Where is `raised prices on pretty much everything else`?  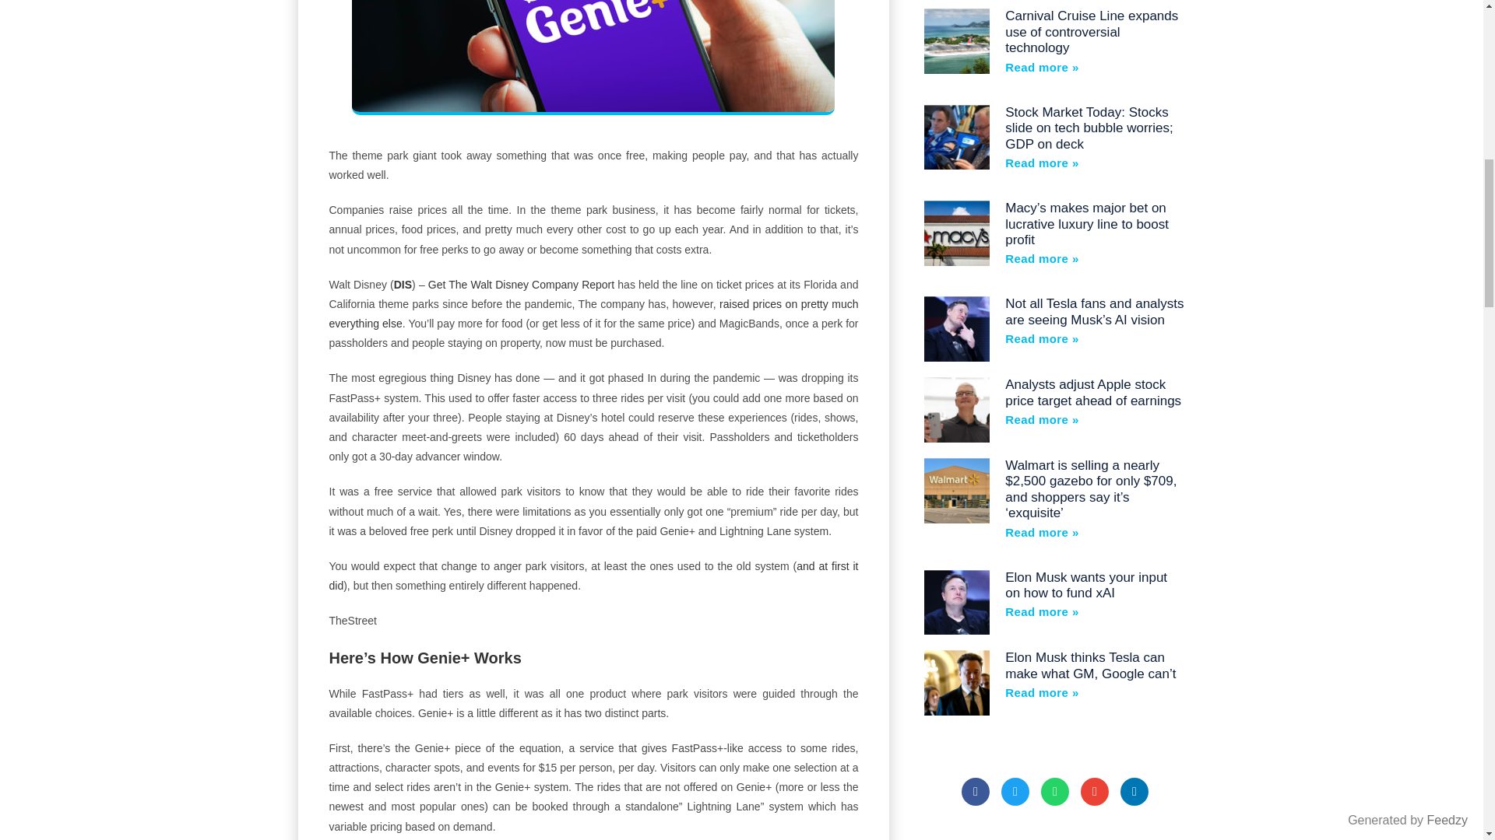
raised prices on pretty much everything else is located at coordinates (593, 314).